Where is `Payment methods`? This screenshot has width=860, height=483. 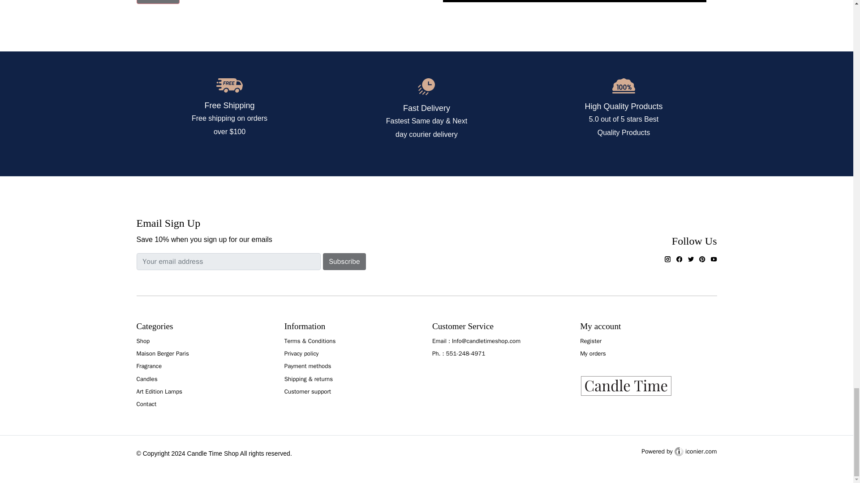
Payment methods is located at coordinates (308, 366).